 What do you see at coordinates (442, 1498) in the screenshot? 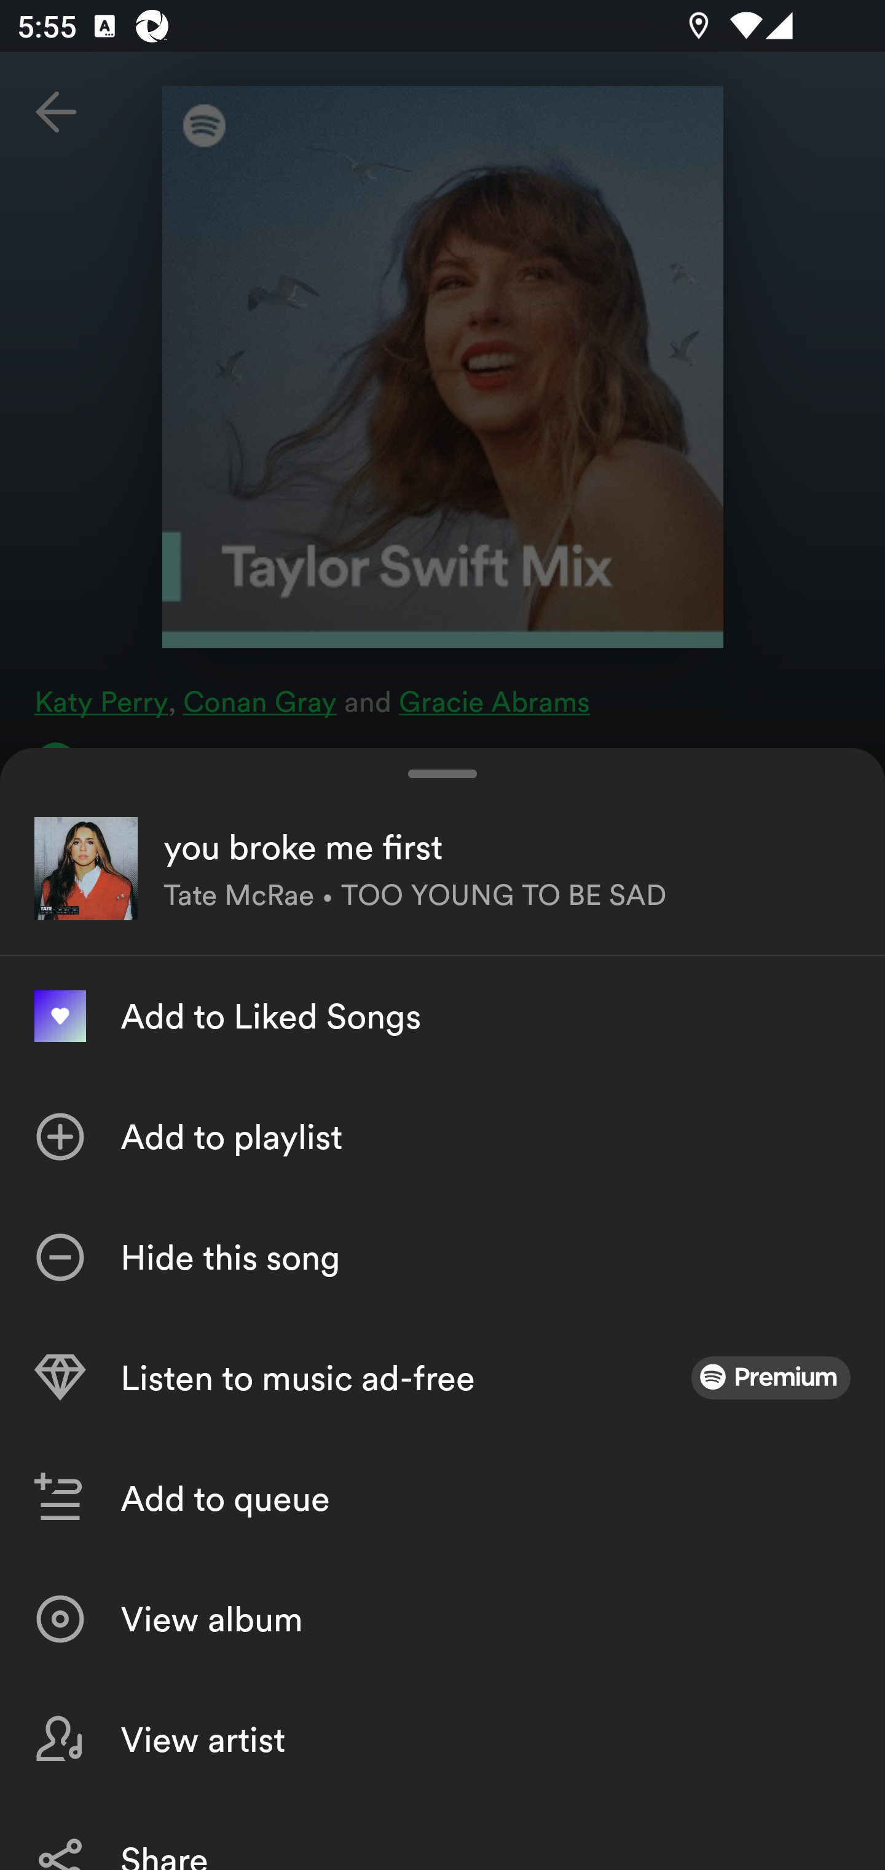
I see `Add to queue` at bounding box center [442, 1498].